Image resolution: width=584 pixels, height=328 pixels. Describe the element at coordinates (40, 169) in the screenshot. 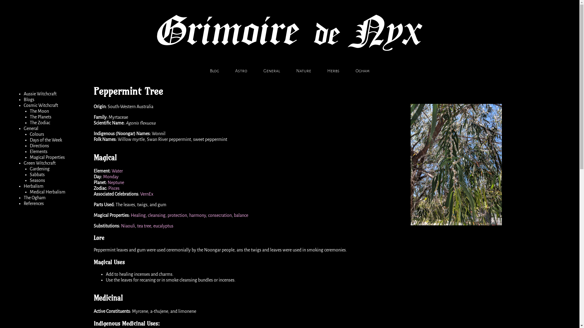

I see `Gardening` at that location.